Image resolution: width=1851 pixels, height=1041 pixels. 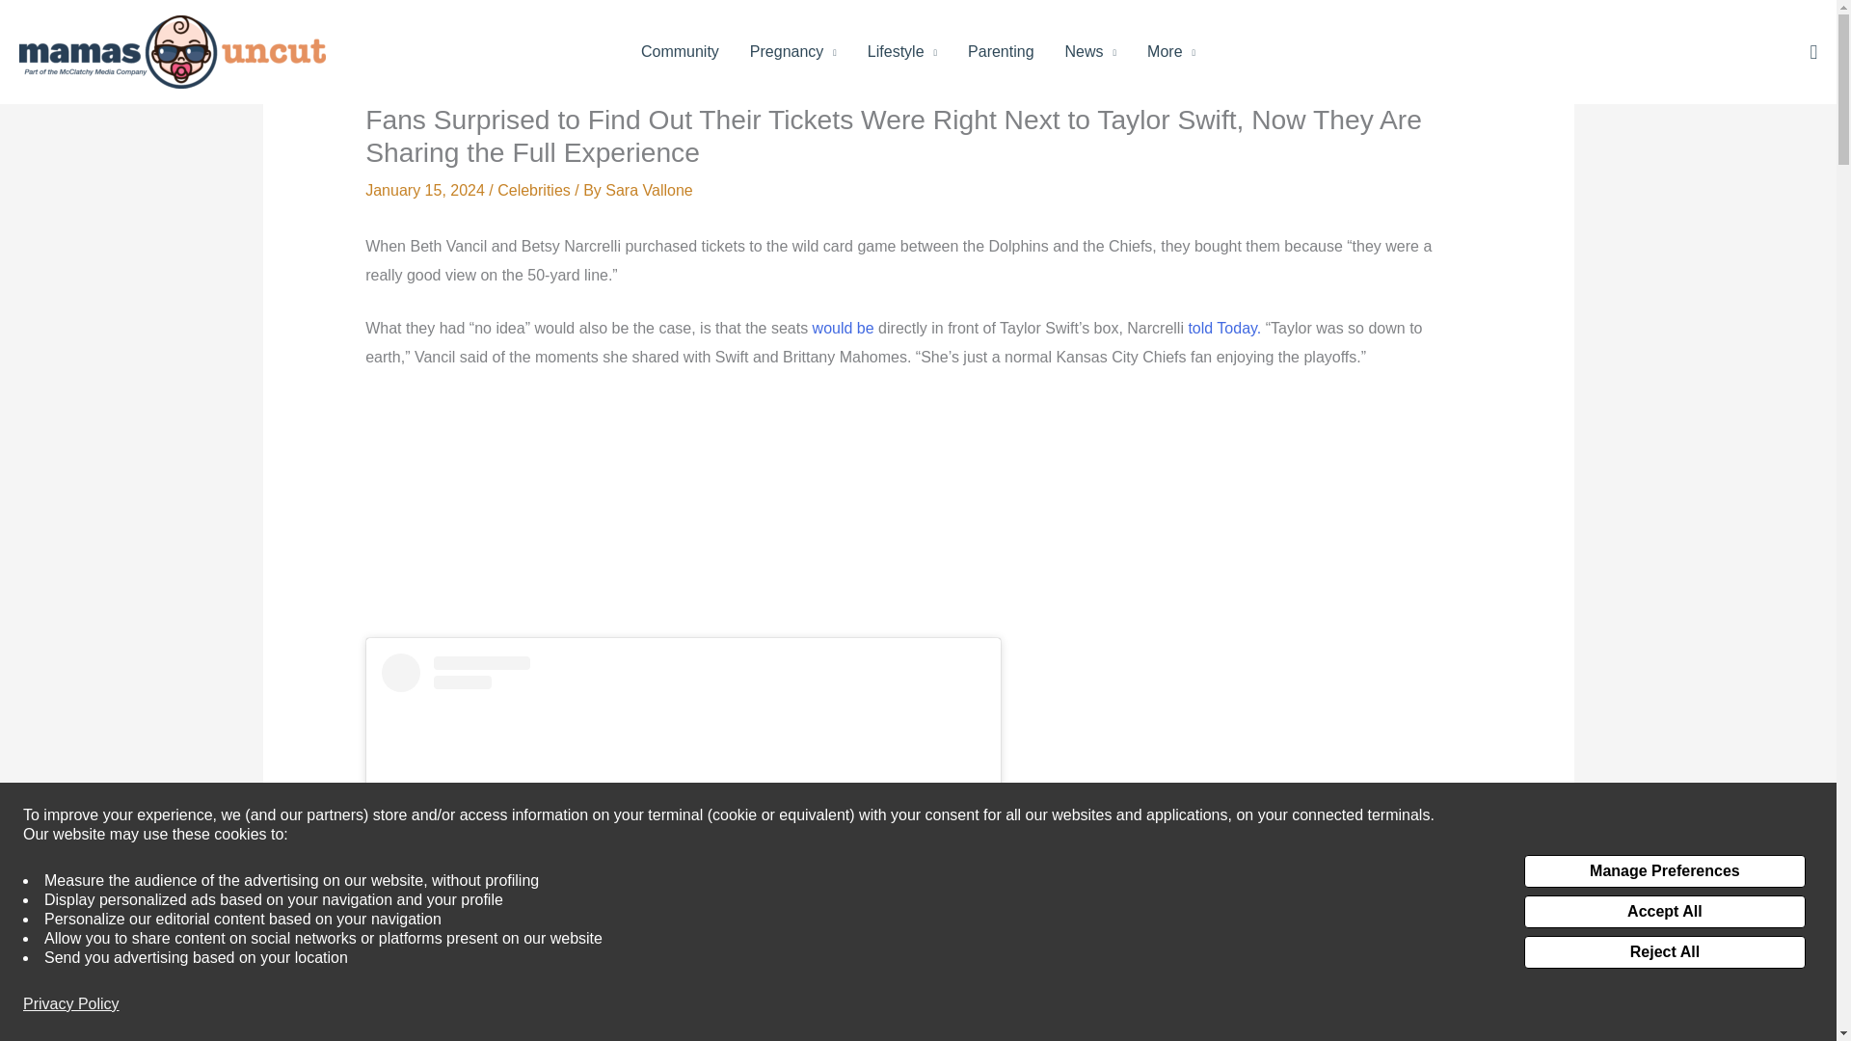 I want to click on Accept All, so click(x=1664, y=912).